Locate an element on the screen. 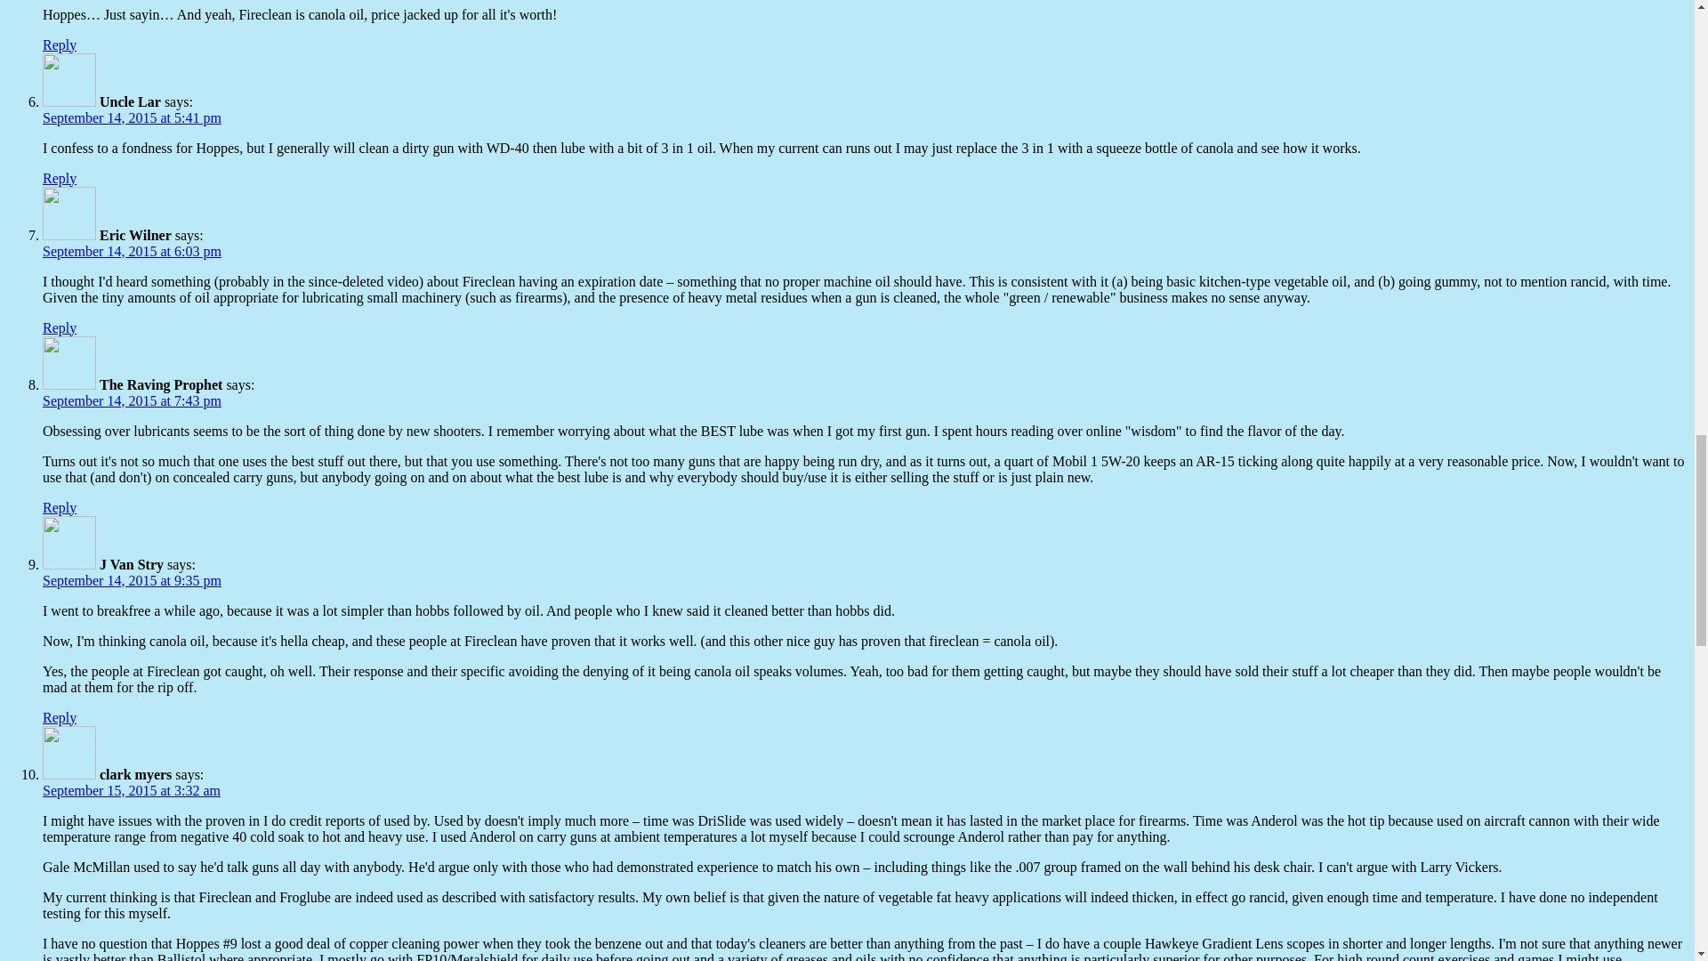 The width and height of the screenshot is (1708, 961). Reply is located at coordinates (60, 507).